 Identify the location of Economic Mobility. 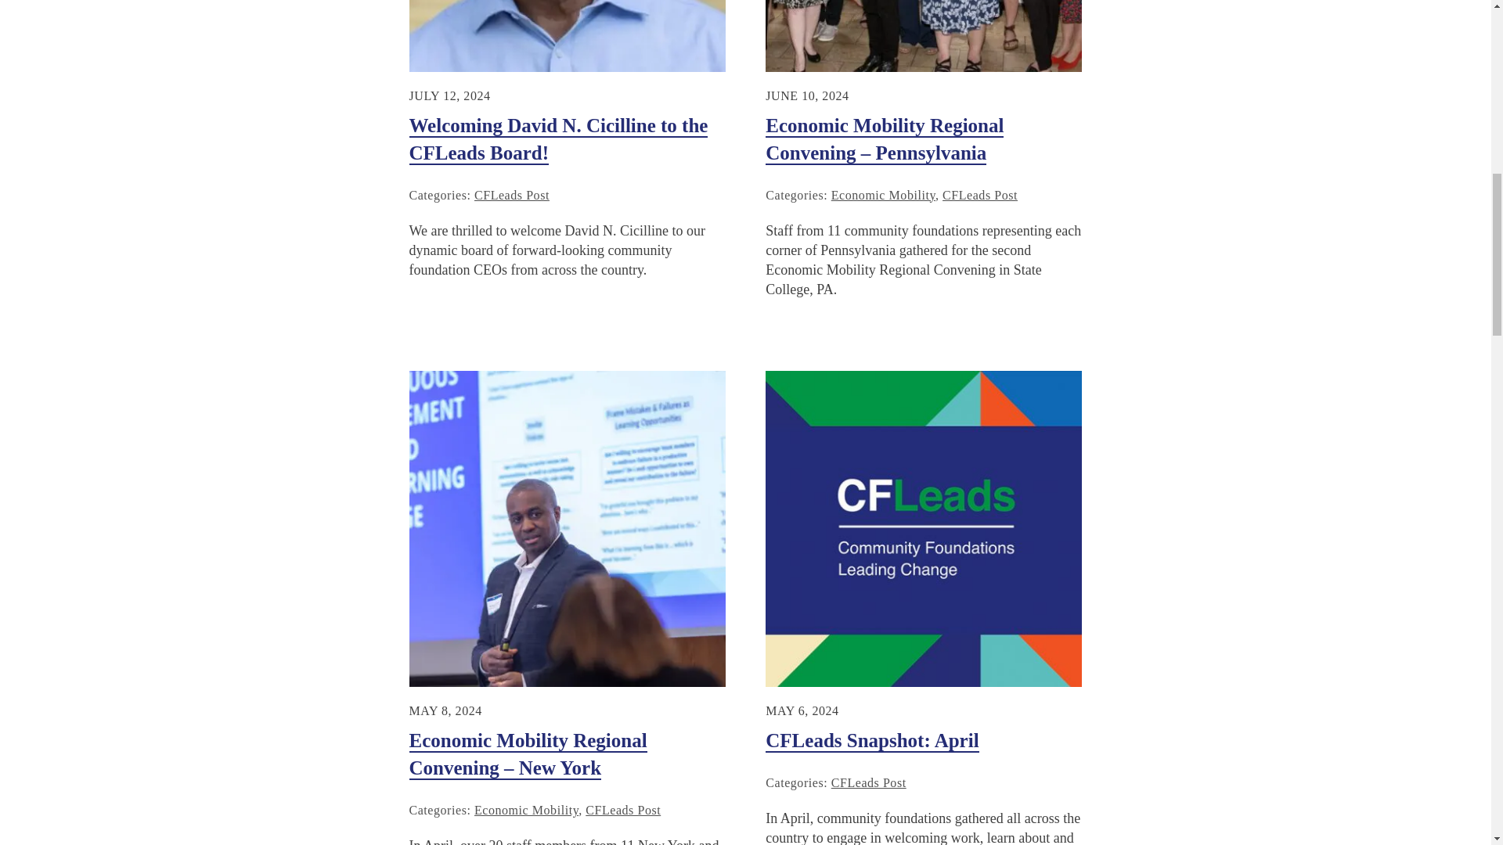
(883, 195).